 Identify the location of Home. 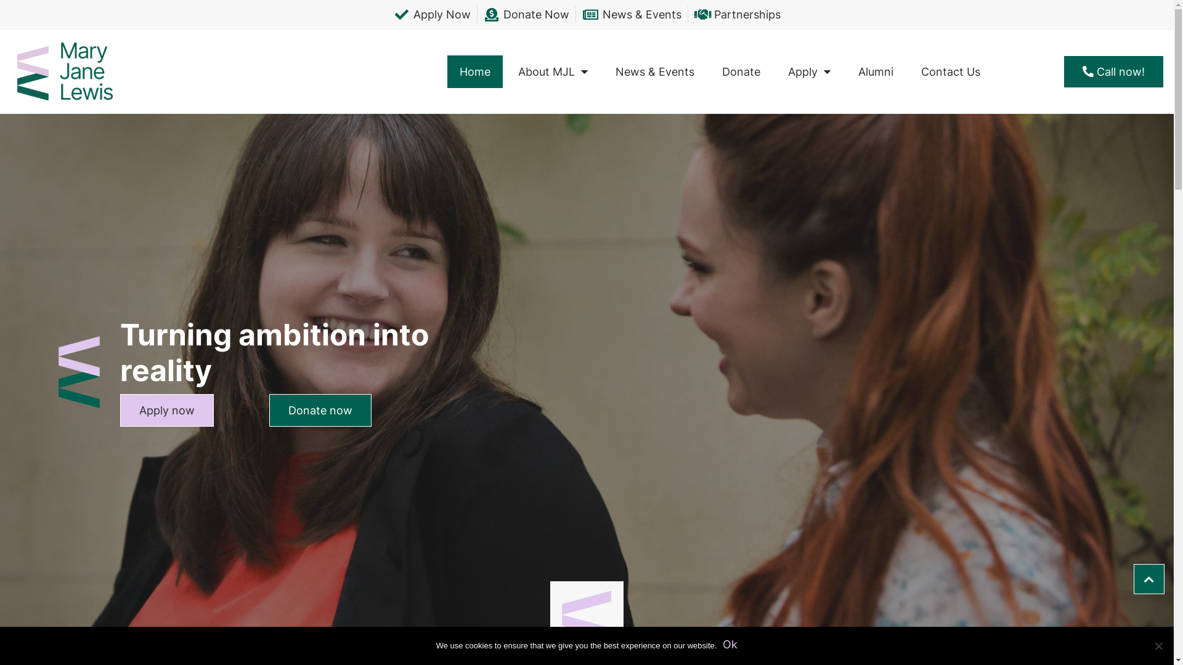
(475, 71).